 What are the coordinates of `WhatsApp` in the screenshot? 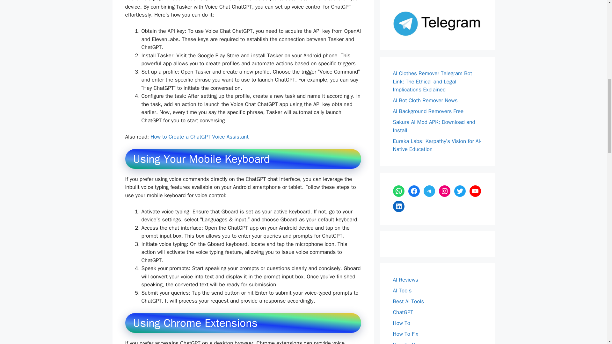 It's located at (398, 191).